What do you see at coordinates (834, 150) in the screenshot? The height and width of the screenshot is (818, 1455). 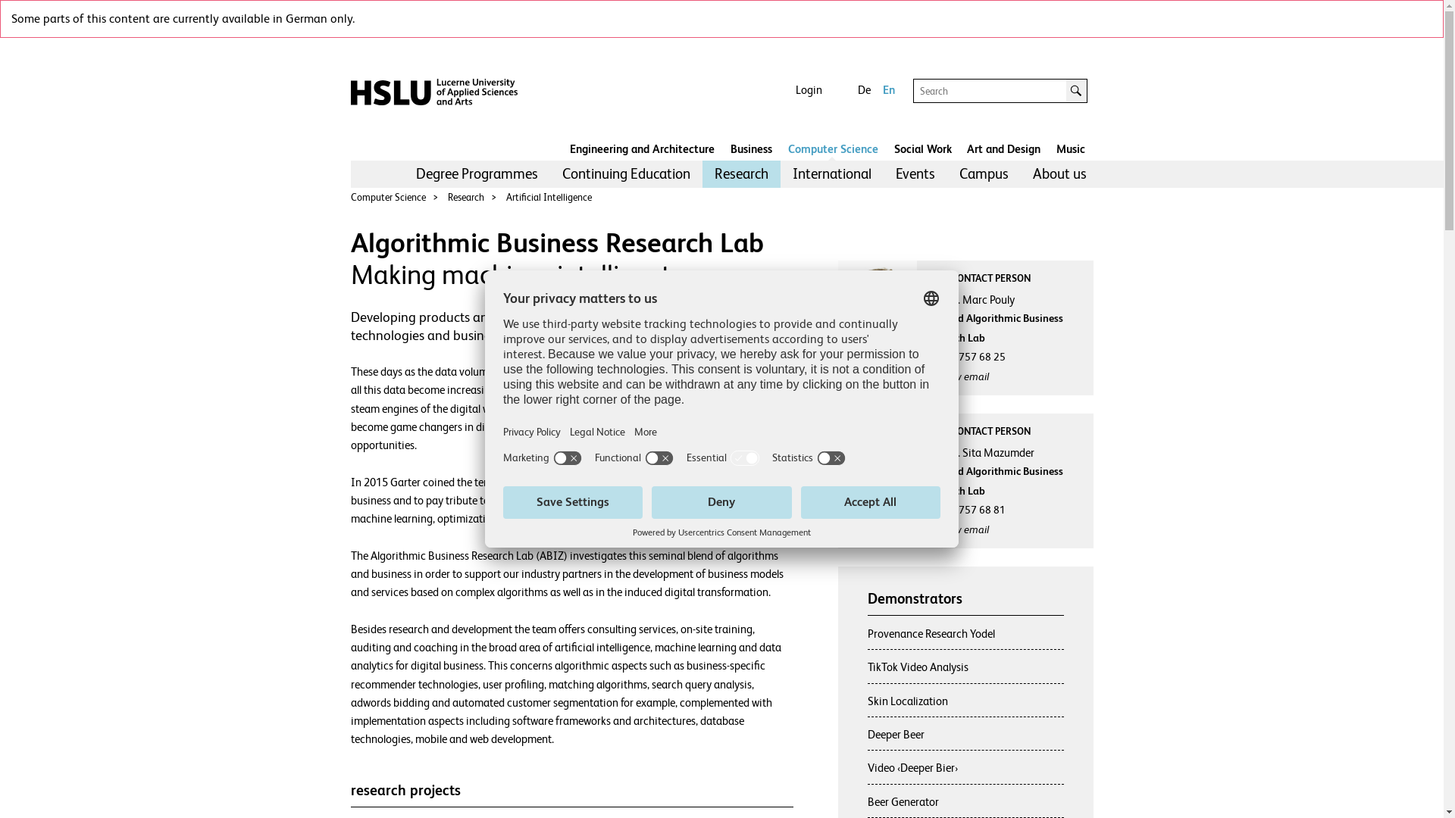 I see `Computer Science` at bounding box center [834, 150].